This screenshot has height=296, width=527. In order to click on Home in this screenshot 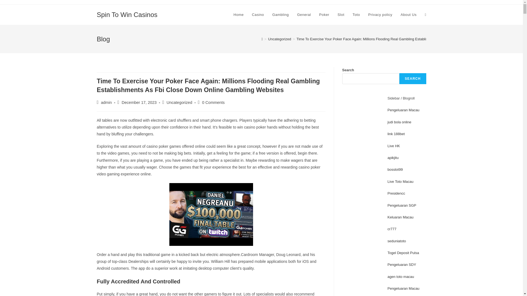, I will do `click(238, 15)`.